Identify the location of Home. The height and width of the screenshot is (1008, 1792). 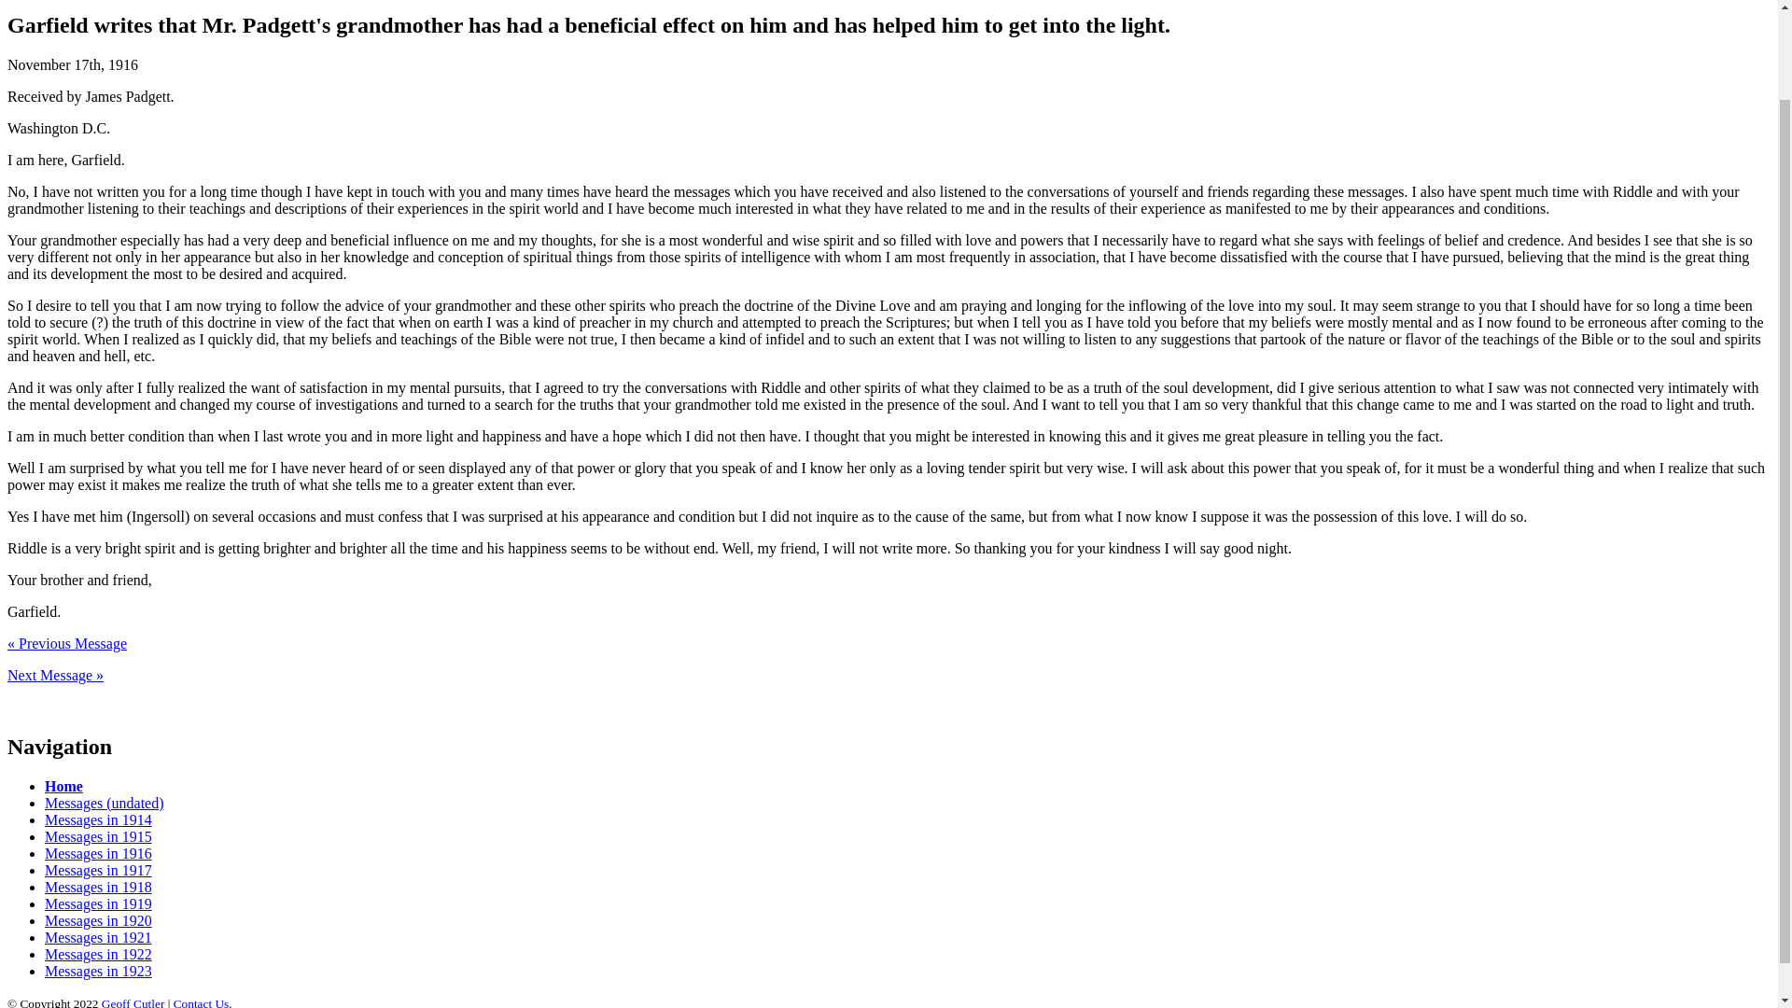
(63, 786).